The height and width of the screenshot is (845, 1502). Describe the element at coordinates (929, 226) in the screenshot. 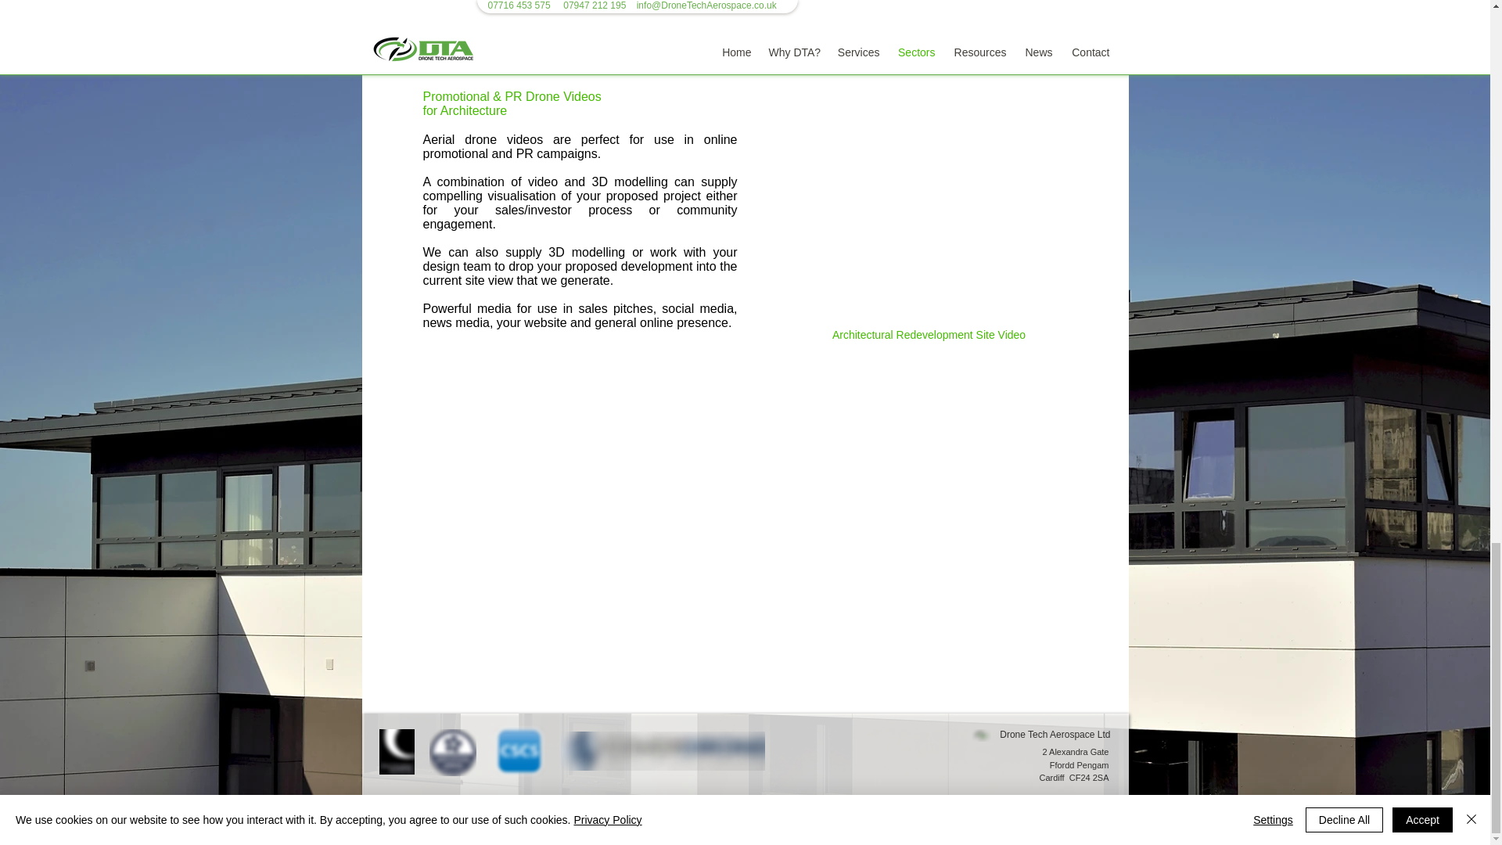

I see `External YouTube` at that location.